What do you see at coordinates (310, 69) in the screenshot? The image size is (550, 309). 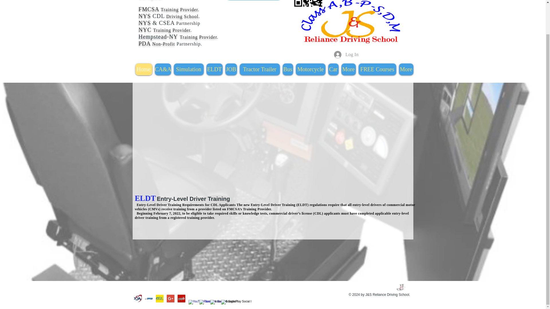 I see `Motorcycle` at bounding box center [310, 69].